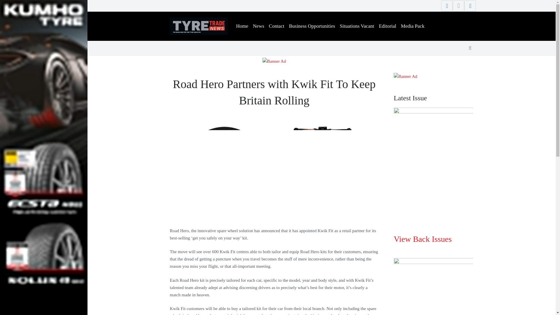  I want to click on Instagram, so click(458, 6).